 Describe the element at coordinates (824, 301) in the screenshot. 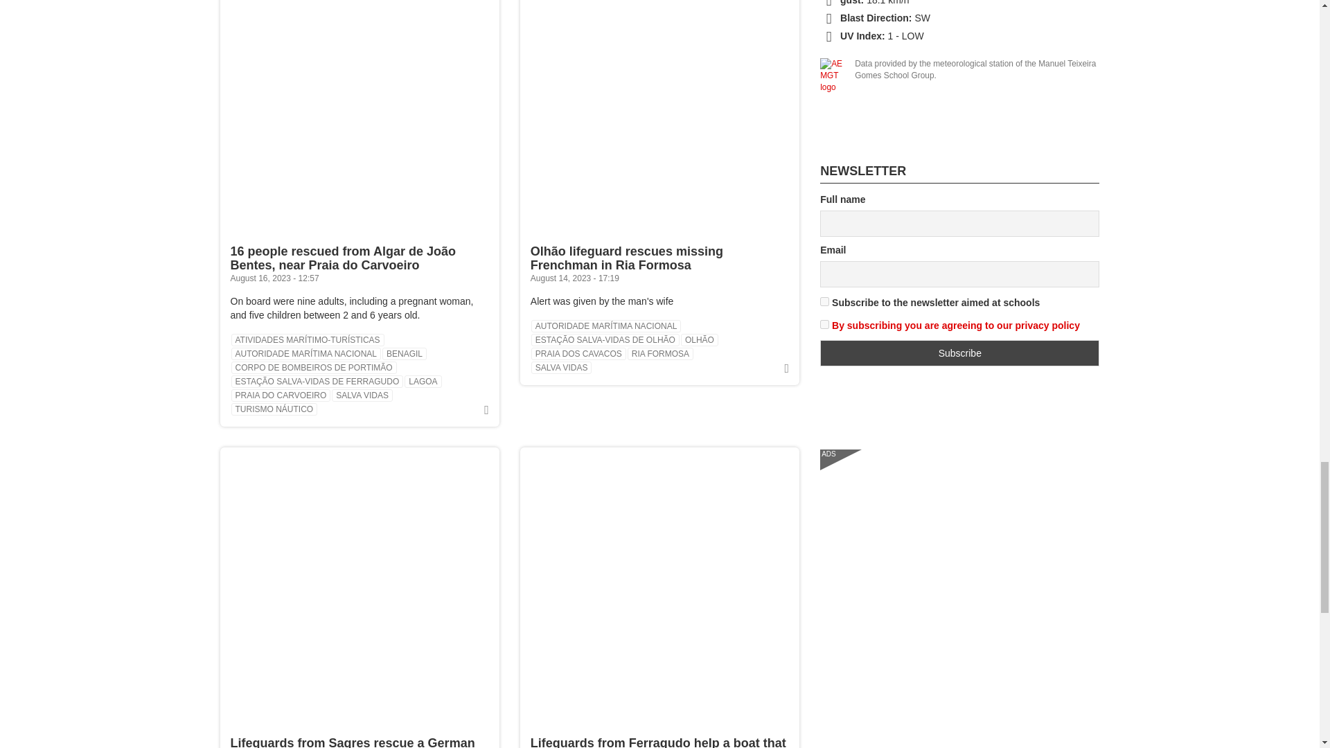

I see `1` at that location.